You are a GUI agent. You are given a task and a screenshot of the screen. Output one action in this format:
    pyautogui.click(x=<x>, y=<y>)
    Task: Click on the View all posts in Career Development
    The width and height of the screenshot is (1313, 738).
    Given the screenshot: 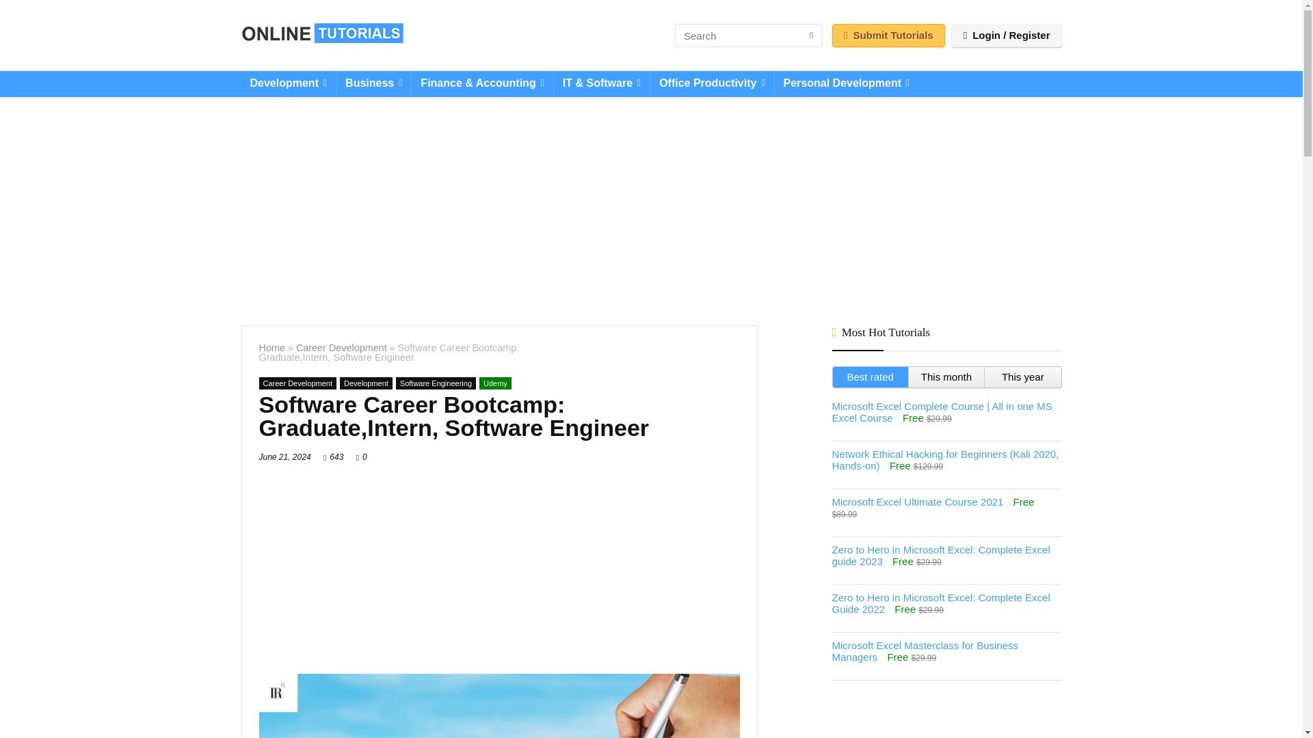 What is the action you would take?
    pyautogui.click(x=297, y=383)
    